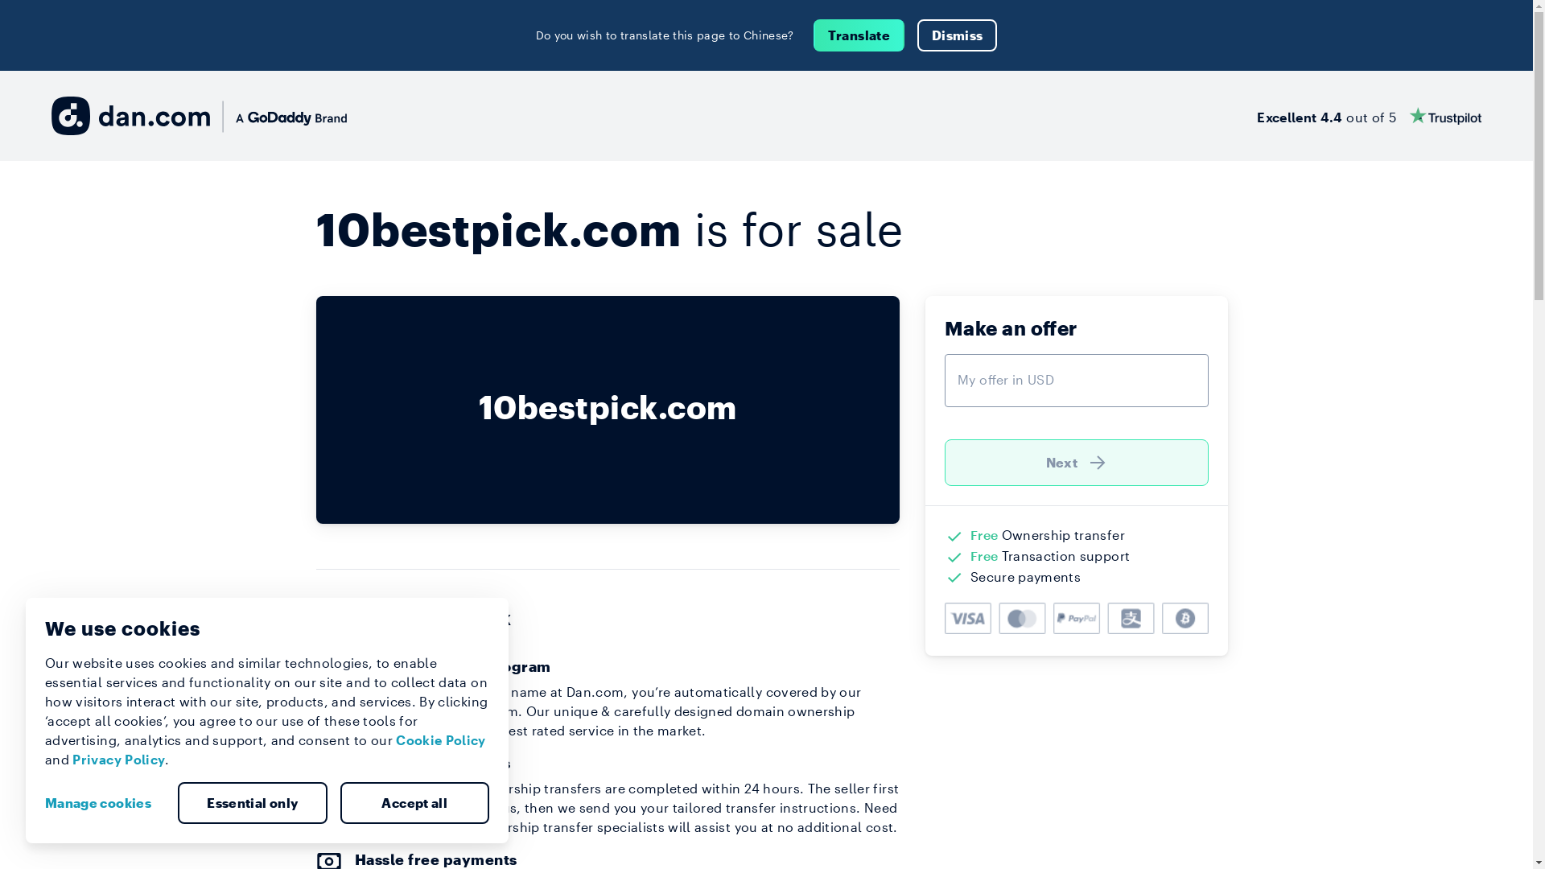 The height and width of the screenshot is (869, 1545). I want to click on Cookie Policy, so click(441, 740).